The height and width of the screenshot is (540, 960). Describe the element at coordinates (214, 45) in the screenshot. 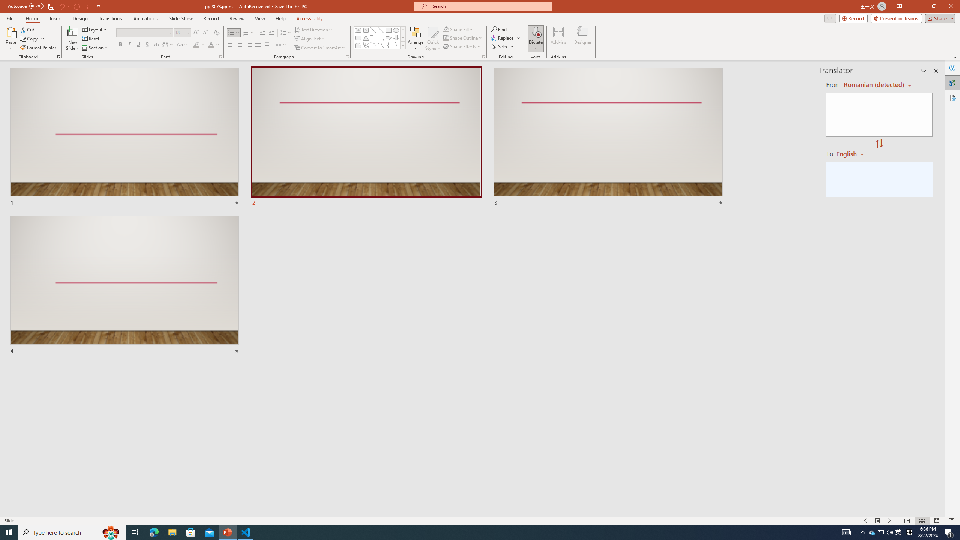

I see `Font Color` at that location.